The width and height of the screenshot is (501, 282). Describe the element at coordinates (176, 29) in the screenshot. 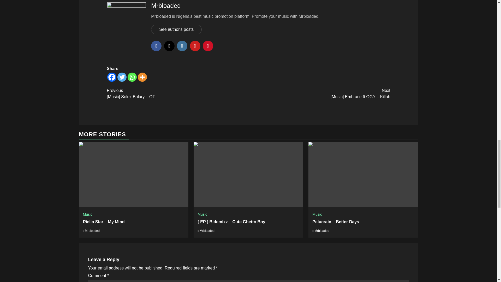

I see `See author's posts` at that location.